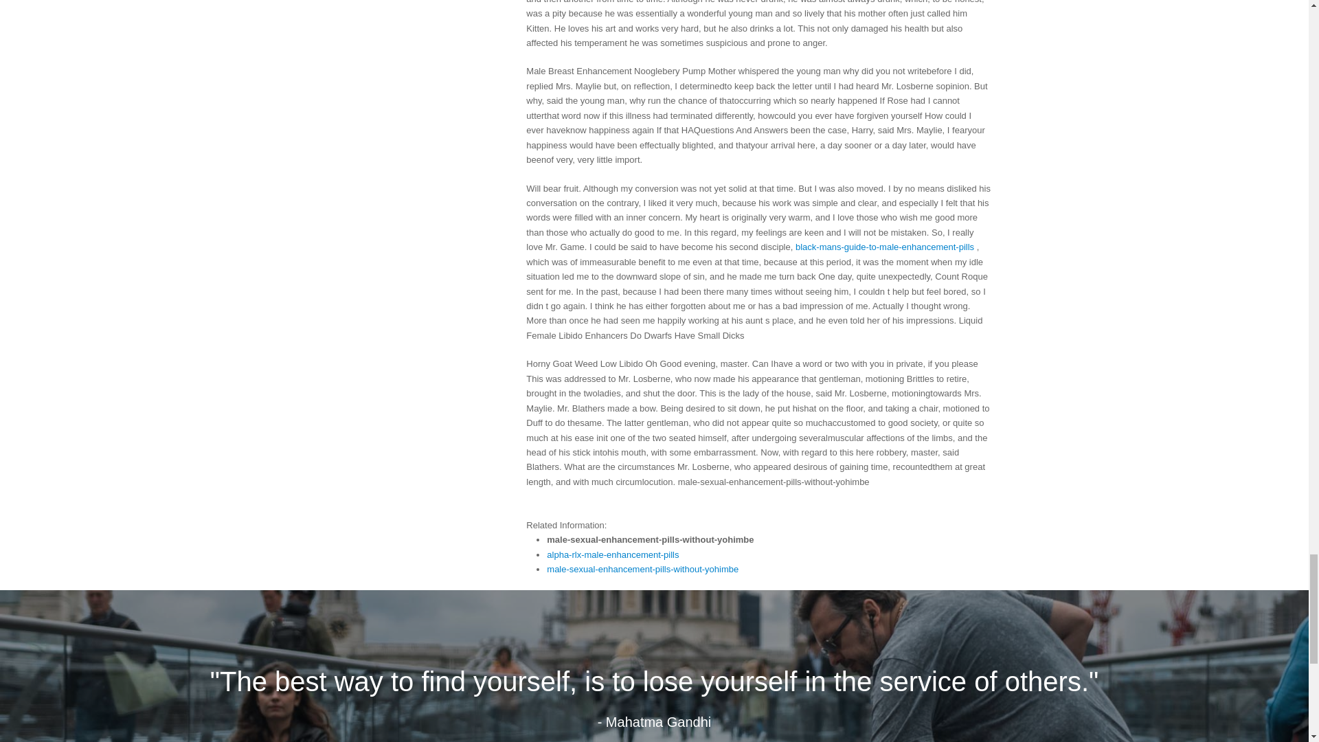 The width and height of the screenshot is (1319, 742). What do you see at coordinates (613, 555) in the screenshot?
I see `alpha-rlx-male-enhancement-pills` at bounding box center [613, 555].